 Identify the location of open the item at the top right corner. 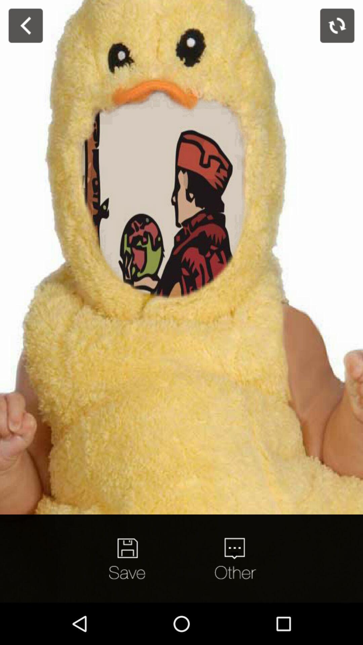
(337, 26).